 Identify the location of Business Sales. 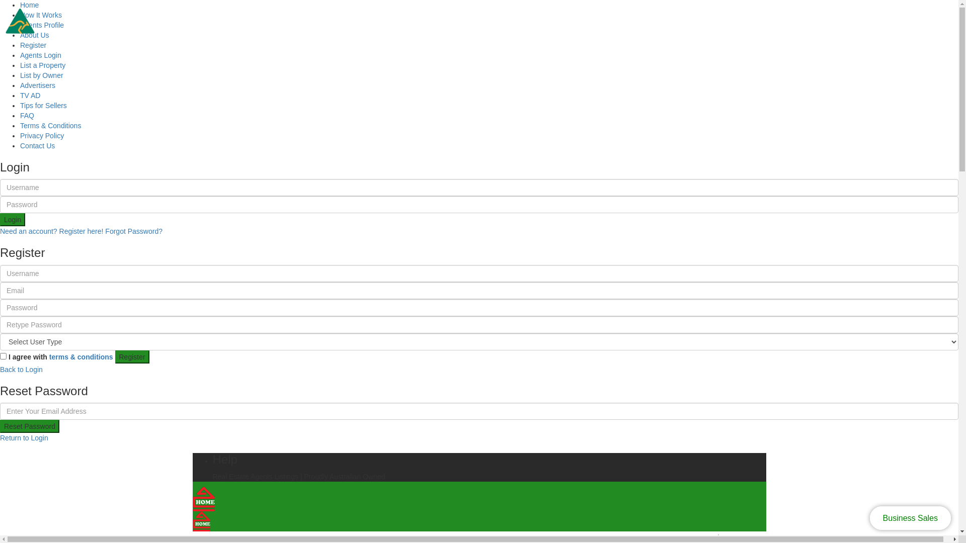
(911, 518).